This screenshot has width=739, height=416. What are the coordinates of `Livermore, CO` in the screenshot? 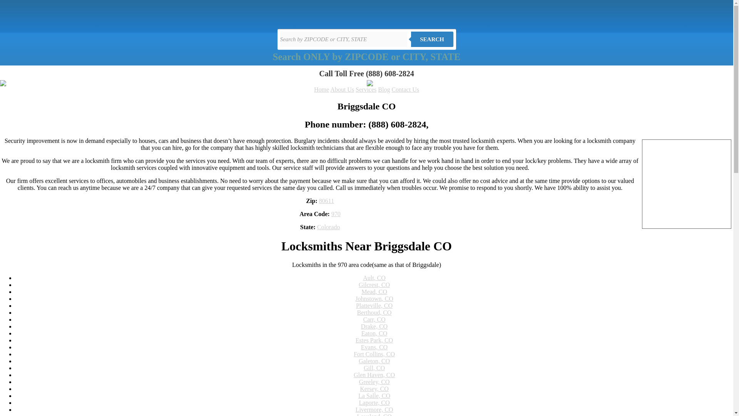 It's located at (374, 410).